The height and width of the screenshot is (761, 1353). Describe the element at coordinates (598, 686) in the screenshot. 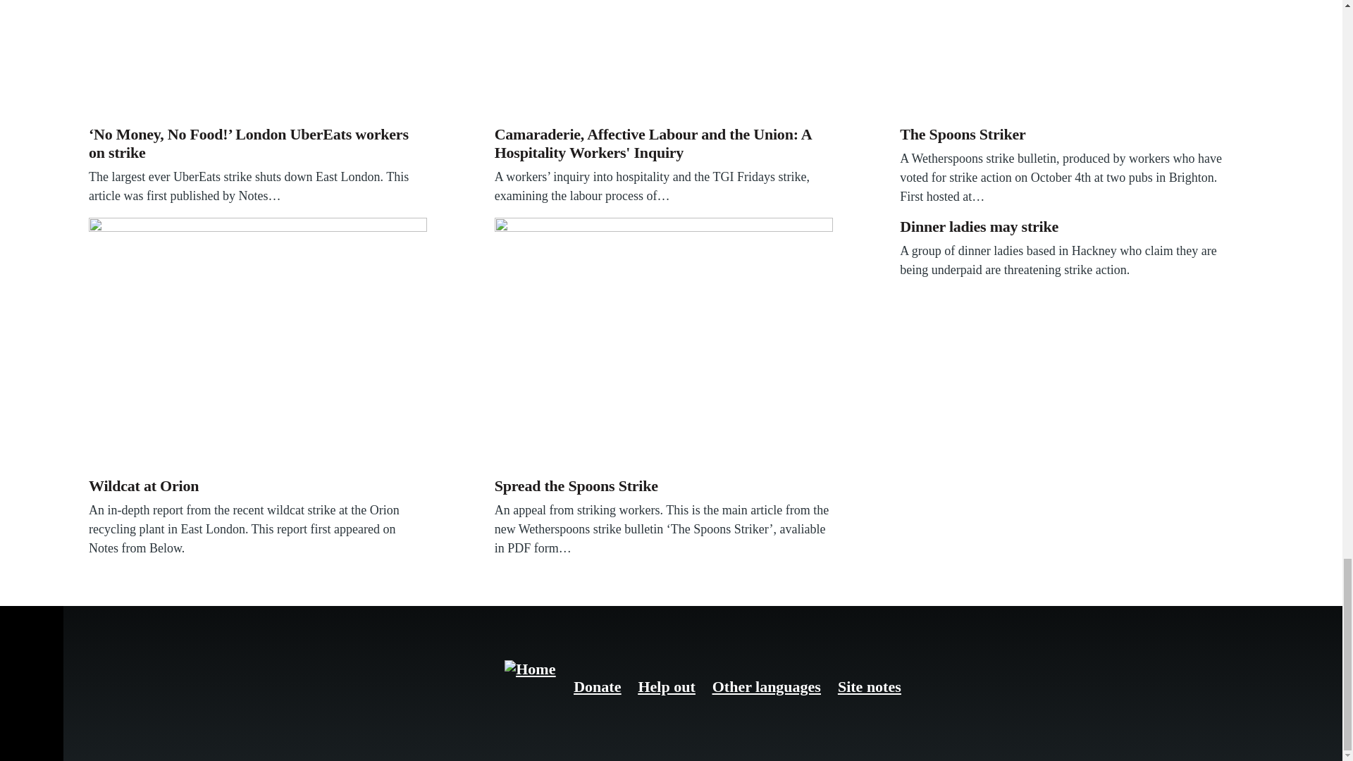

I see `Donate` at that location.